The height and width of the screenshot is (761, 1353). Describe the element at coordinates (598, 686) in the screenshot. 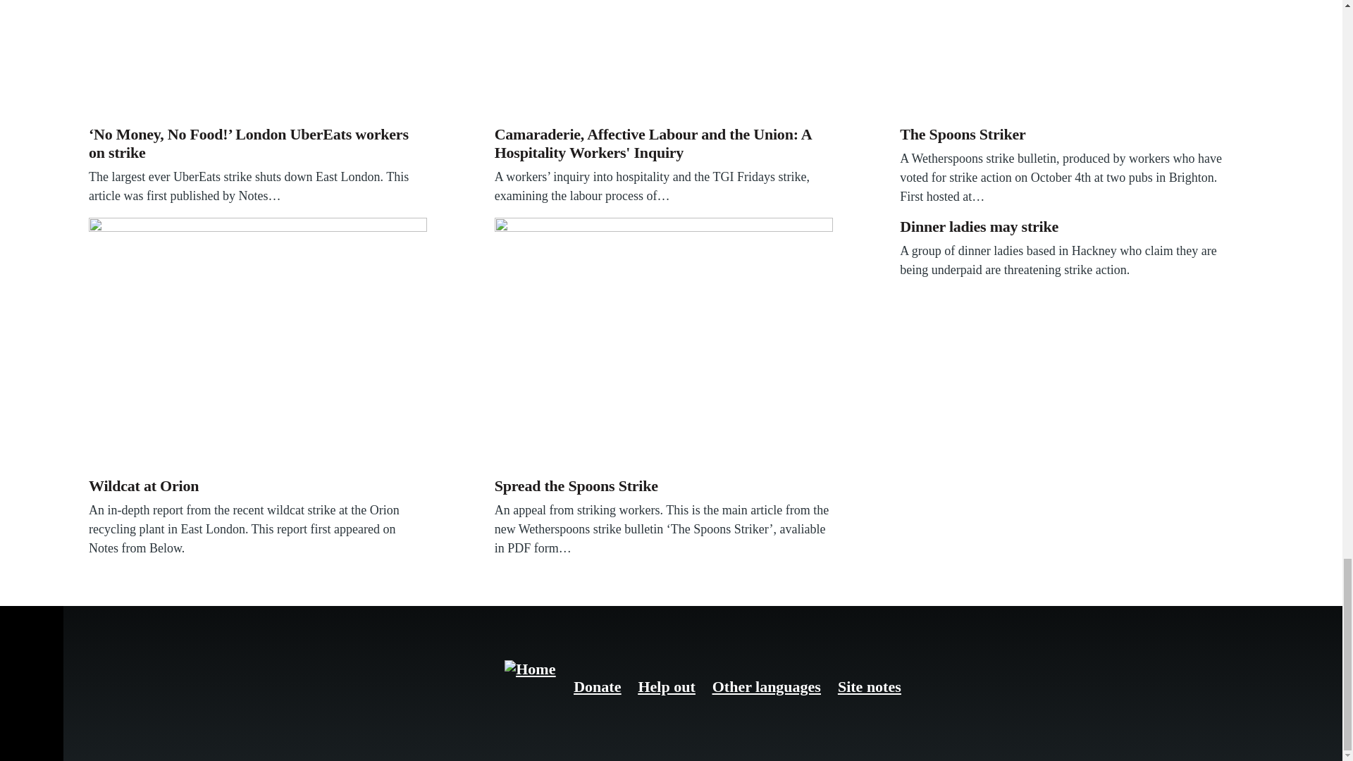

I see `Donate` at that location.